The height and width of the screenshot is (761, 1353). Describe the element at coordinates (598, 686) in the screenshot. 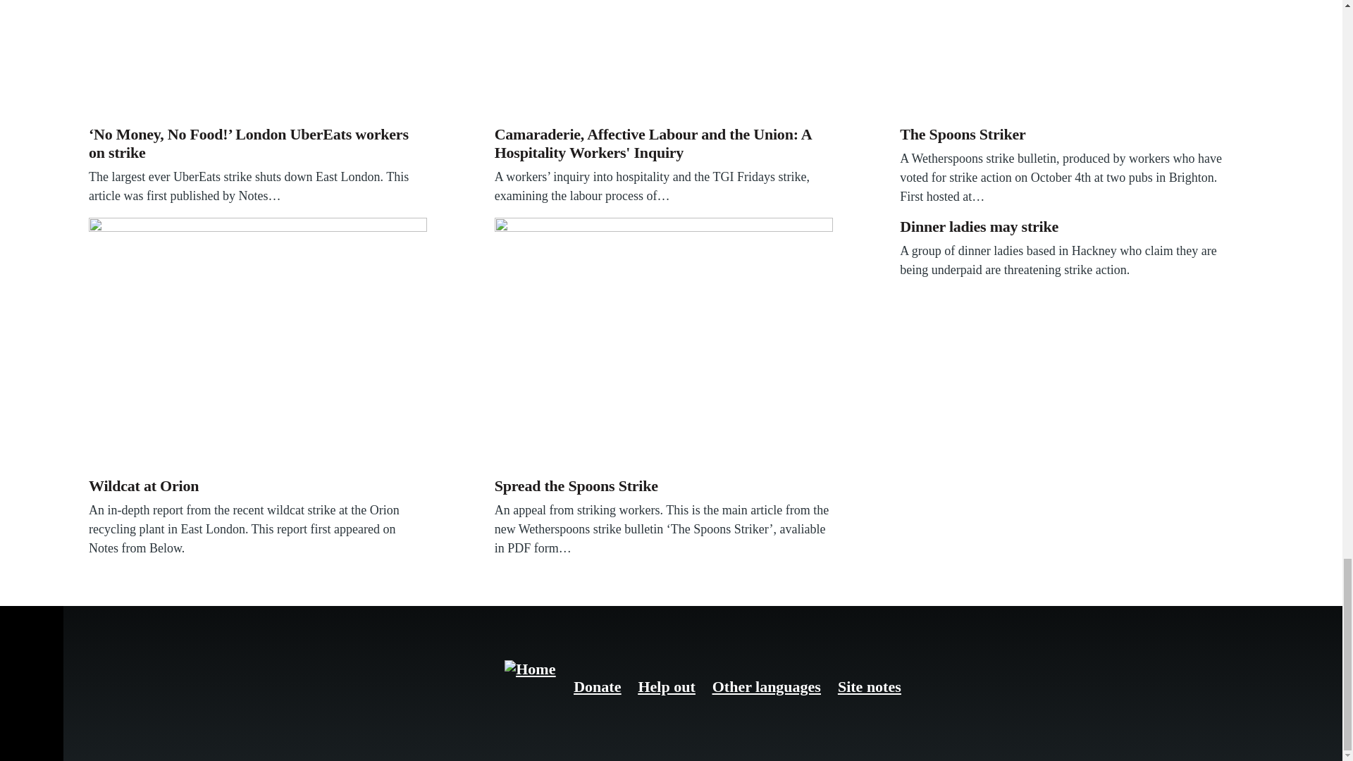

I see `Donate` at that location.